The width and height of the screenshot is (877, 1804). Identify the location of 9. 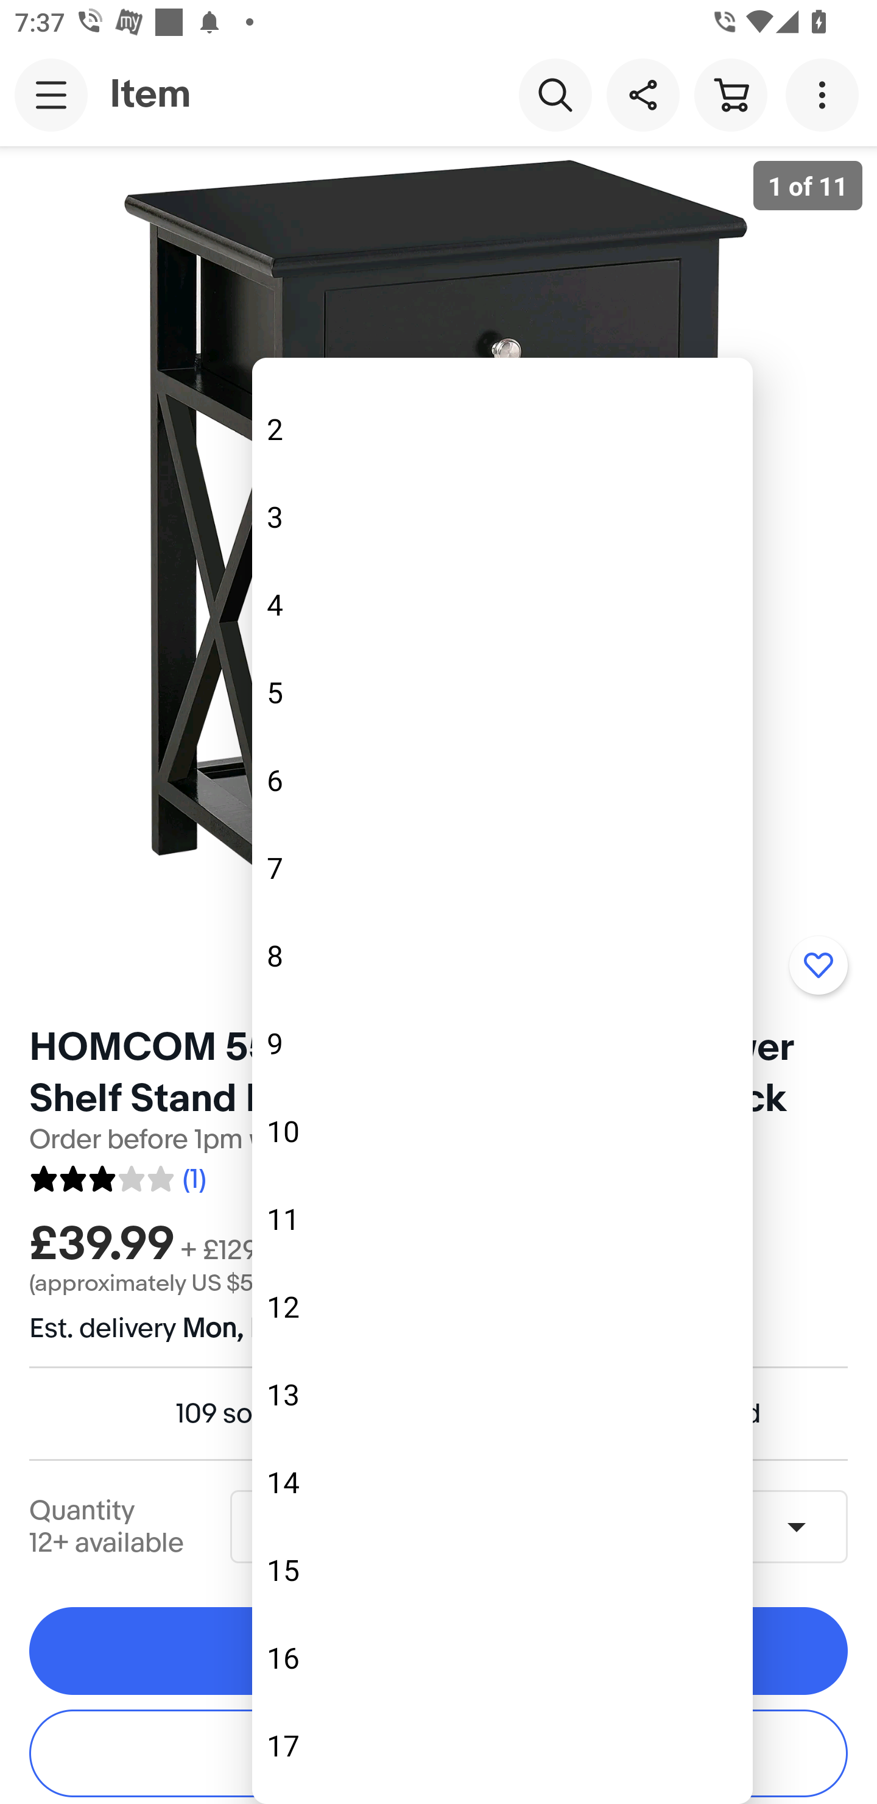
(502, 1043).